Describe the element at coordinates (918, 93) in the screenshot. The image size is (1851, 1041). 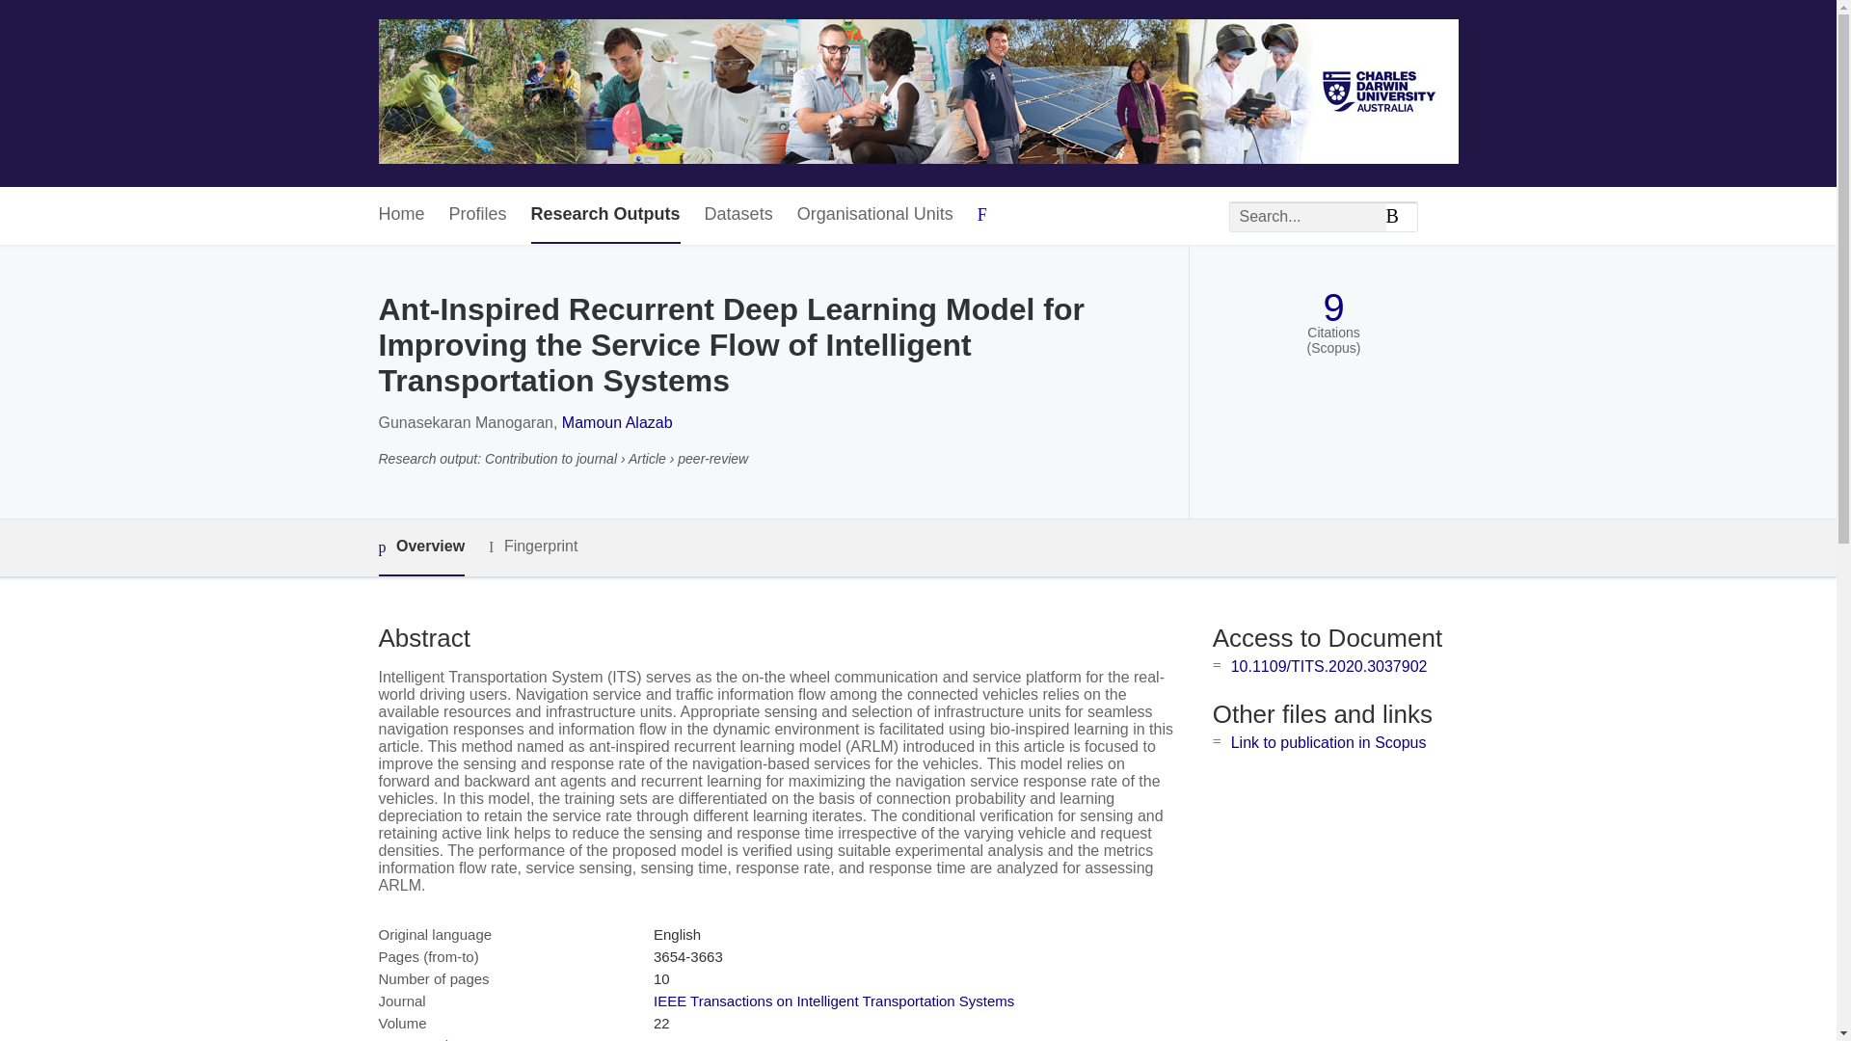
I see `Charles Darwin University Home` at that location.